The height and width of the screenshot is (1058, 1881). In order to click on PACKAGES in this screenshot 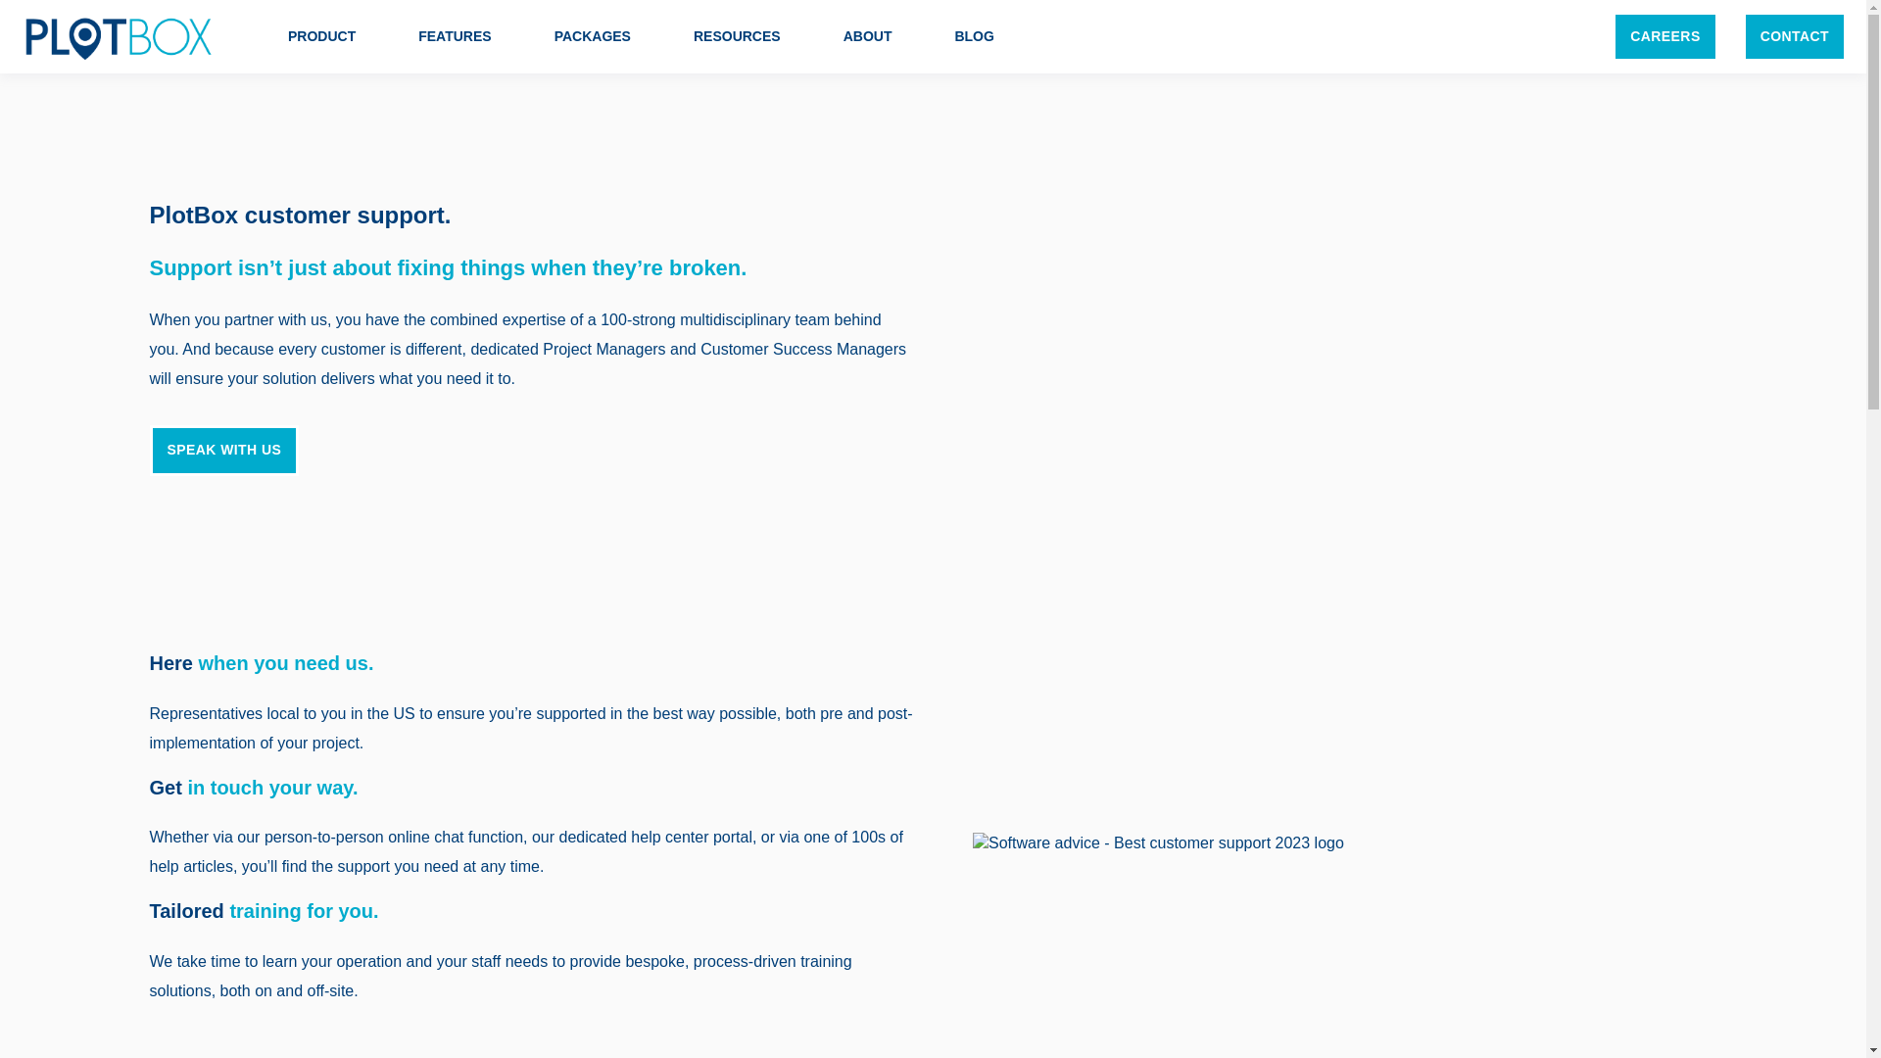, I will do `click(592, 36)`.